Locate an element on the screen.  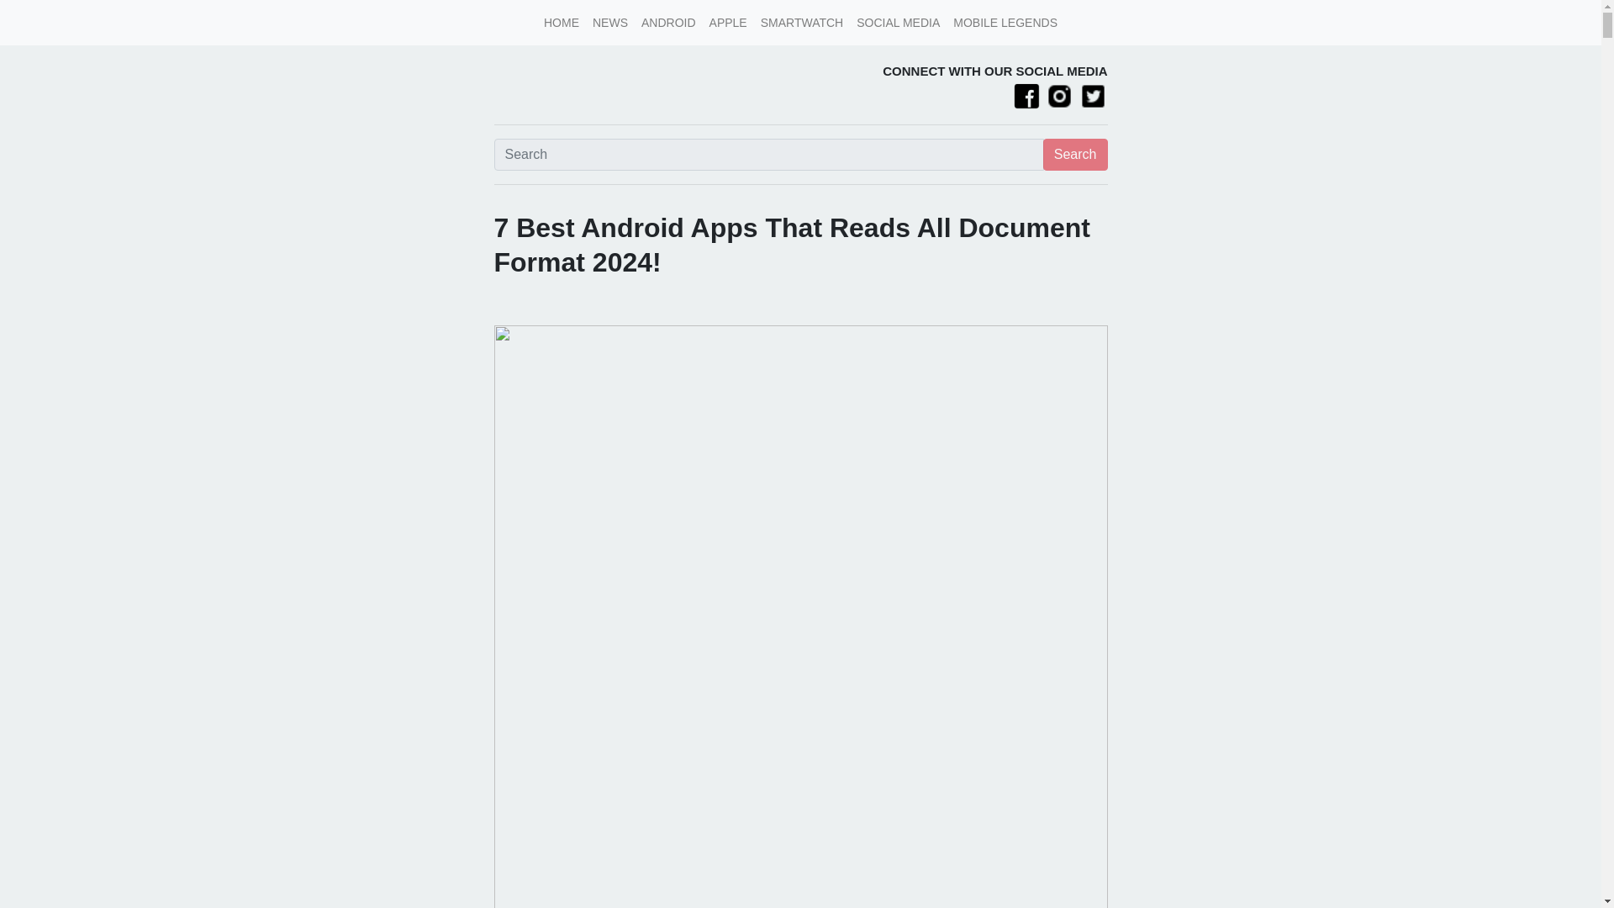
News is located at coordinates (609, 22).